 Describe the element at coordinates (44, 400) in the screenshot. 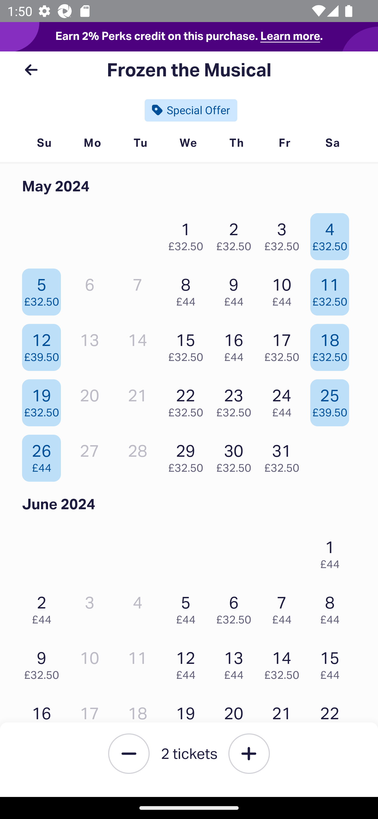

I see `19 £32.50` at that location.